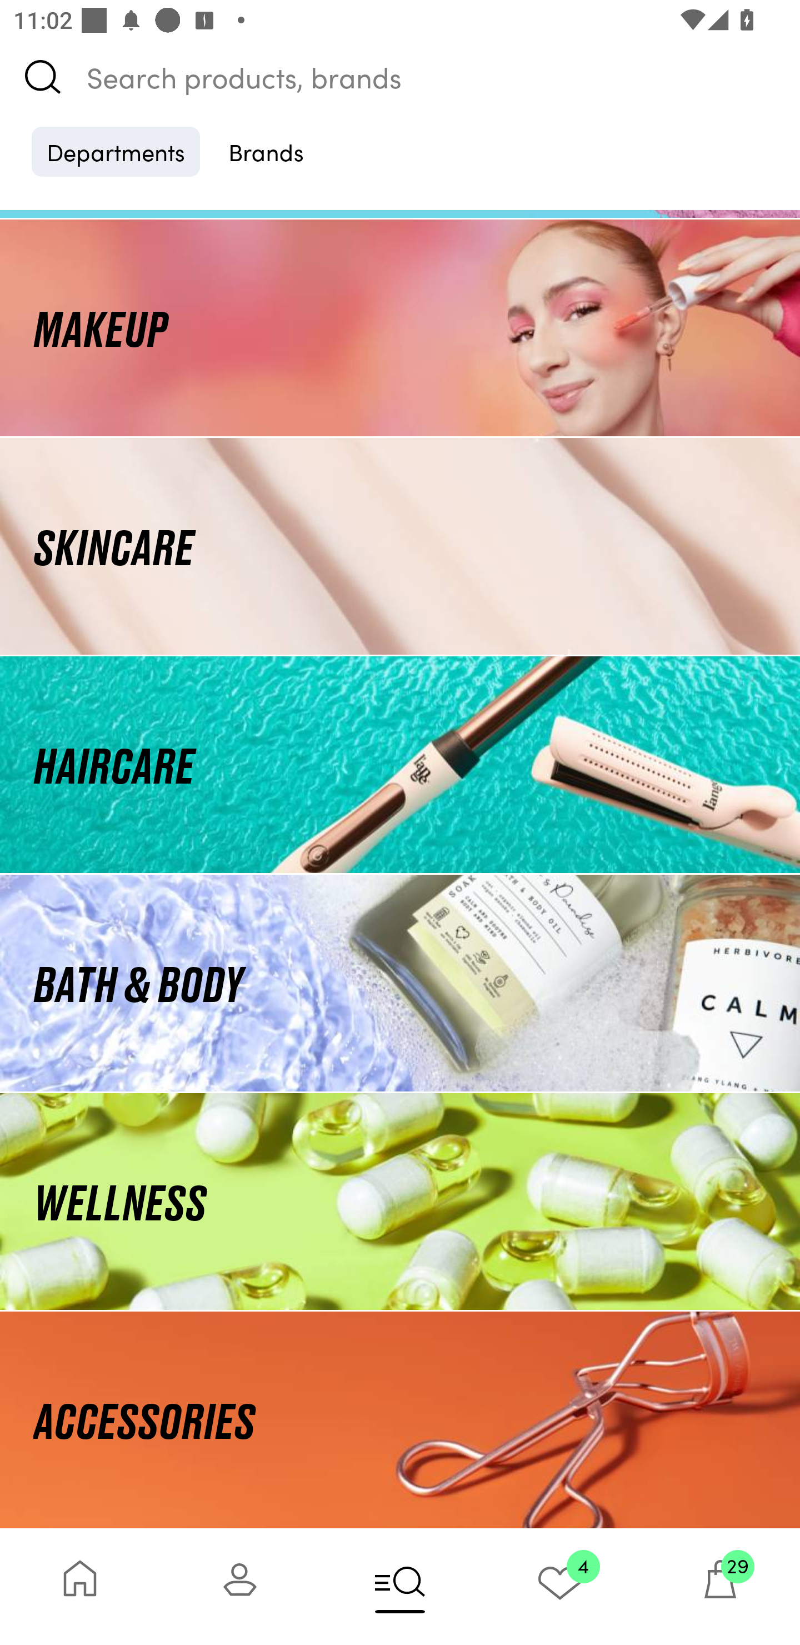  What do you see at coordinates (400, 765) in the screenshot?
I see `HAIRCARE` at bounding box center [400, 765].